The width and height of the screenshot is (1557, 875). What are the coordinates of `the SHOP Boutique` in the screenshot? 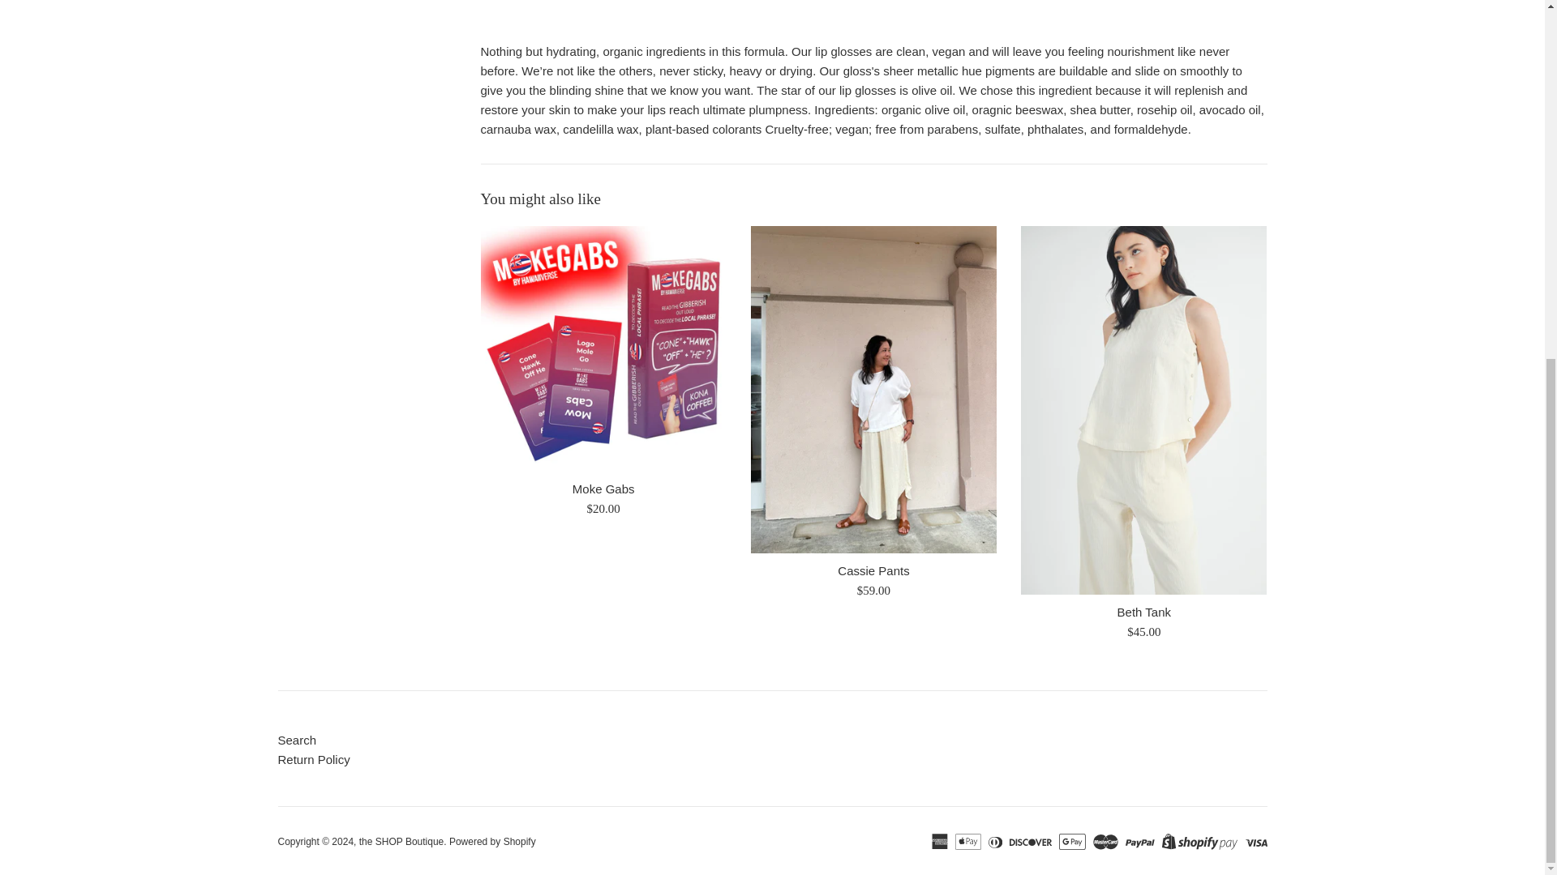 It's located at (401, 842).